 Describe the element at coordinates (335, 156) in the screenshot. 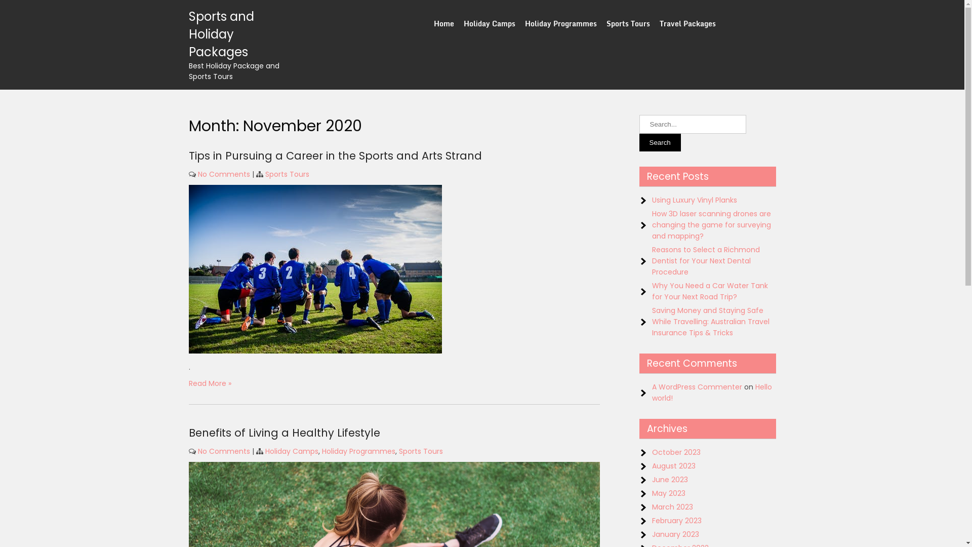

I see `Tips in Pursuing a Career in the Sports and Arts Strand` at that location.